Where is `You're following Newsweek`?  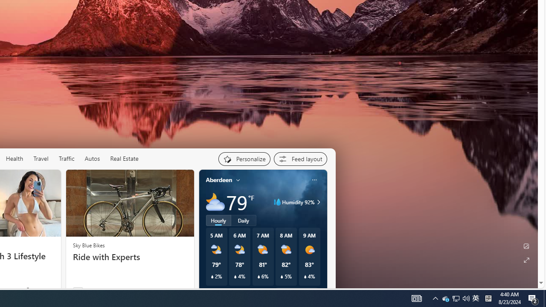 You're following Newsweek is located at coordinates (39, 290).